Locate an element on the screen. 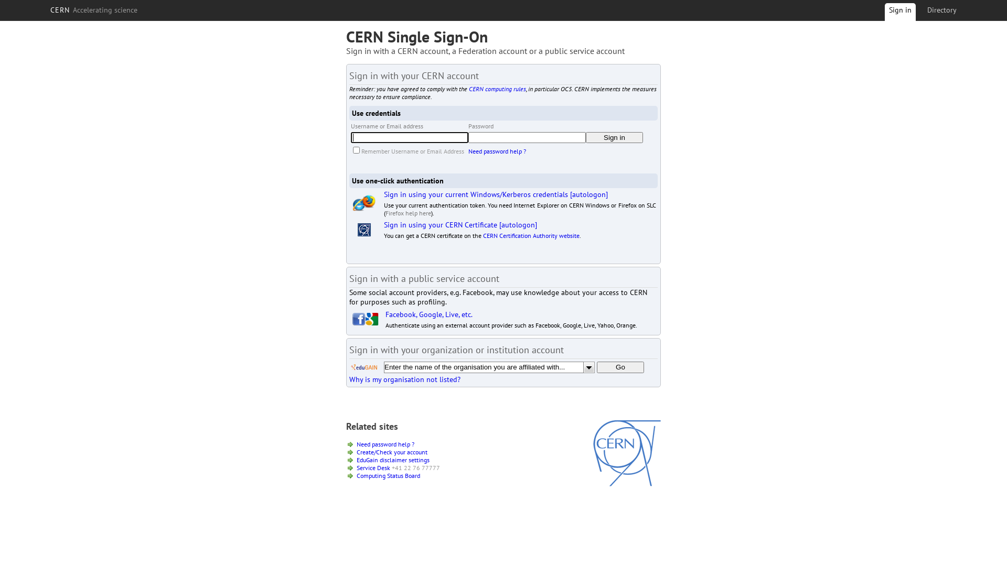  Computing Status Board is located at coordinates (388, 476).